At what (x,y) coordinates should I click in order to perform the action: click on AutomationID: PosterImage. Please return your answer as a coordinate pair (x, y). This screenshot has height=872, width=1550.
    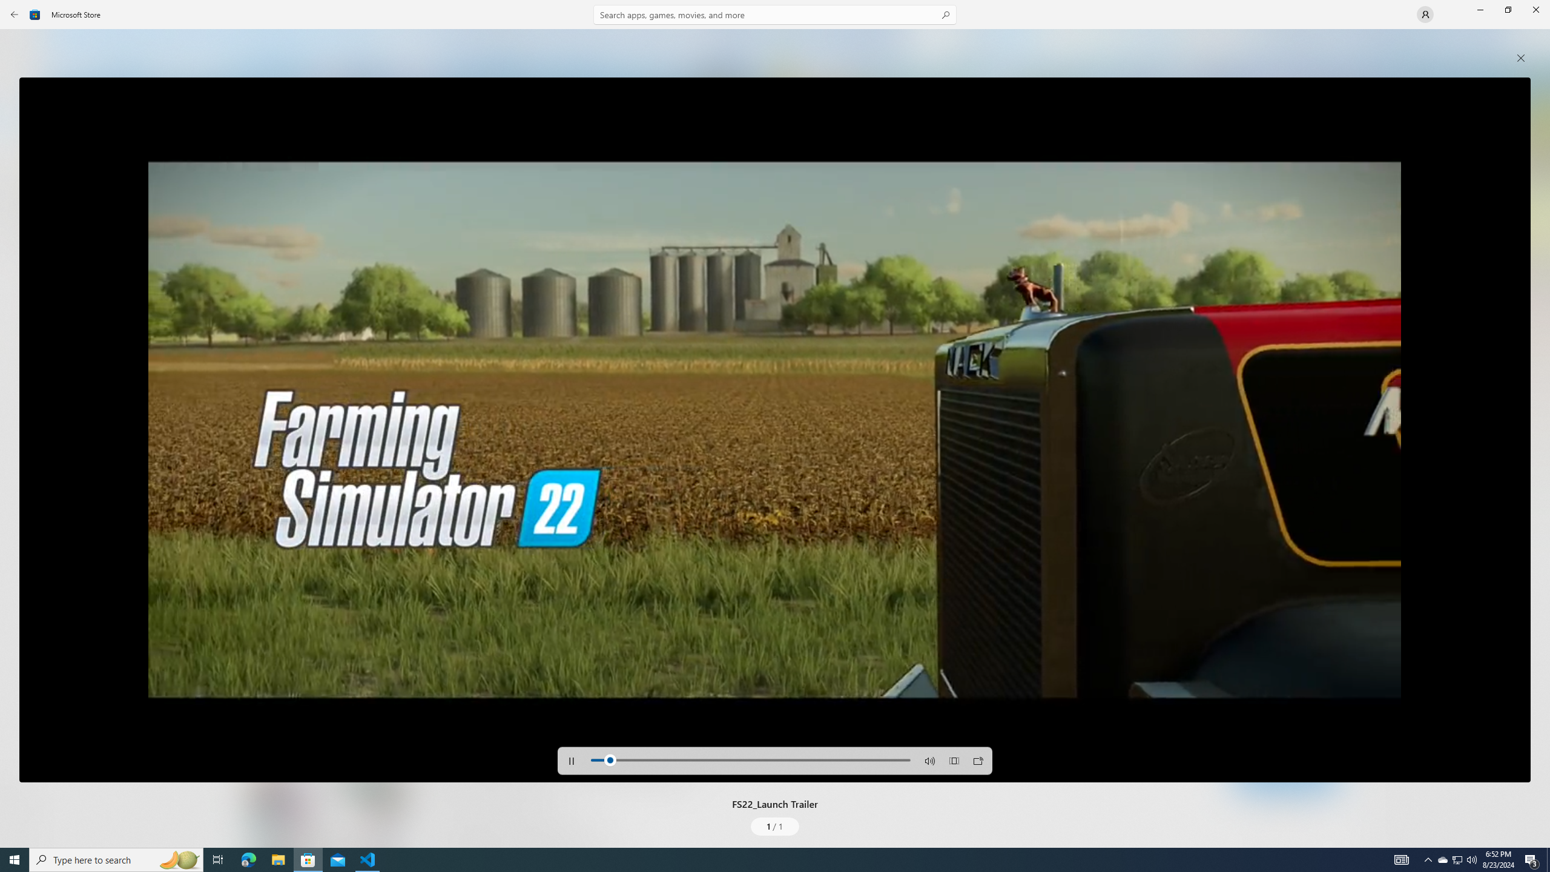
    Looking at the image, I should click on (775, 430).